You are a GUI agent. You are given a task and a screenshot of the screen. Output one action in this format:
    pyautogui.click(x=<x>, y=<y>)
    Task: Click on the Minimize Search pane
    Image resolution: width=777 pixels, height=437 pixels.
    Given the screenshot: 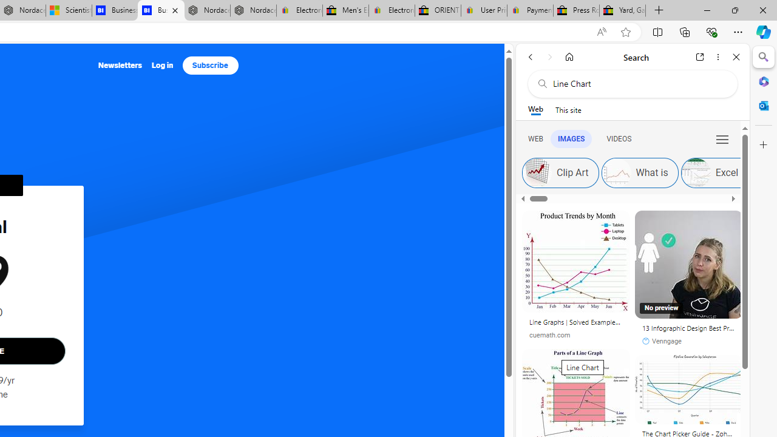 What is the action you would take?
    pyautogui.click(x=764, y=57)
    